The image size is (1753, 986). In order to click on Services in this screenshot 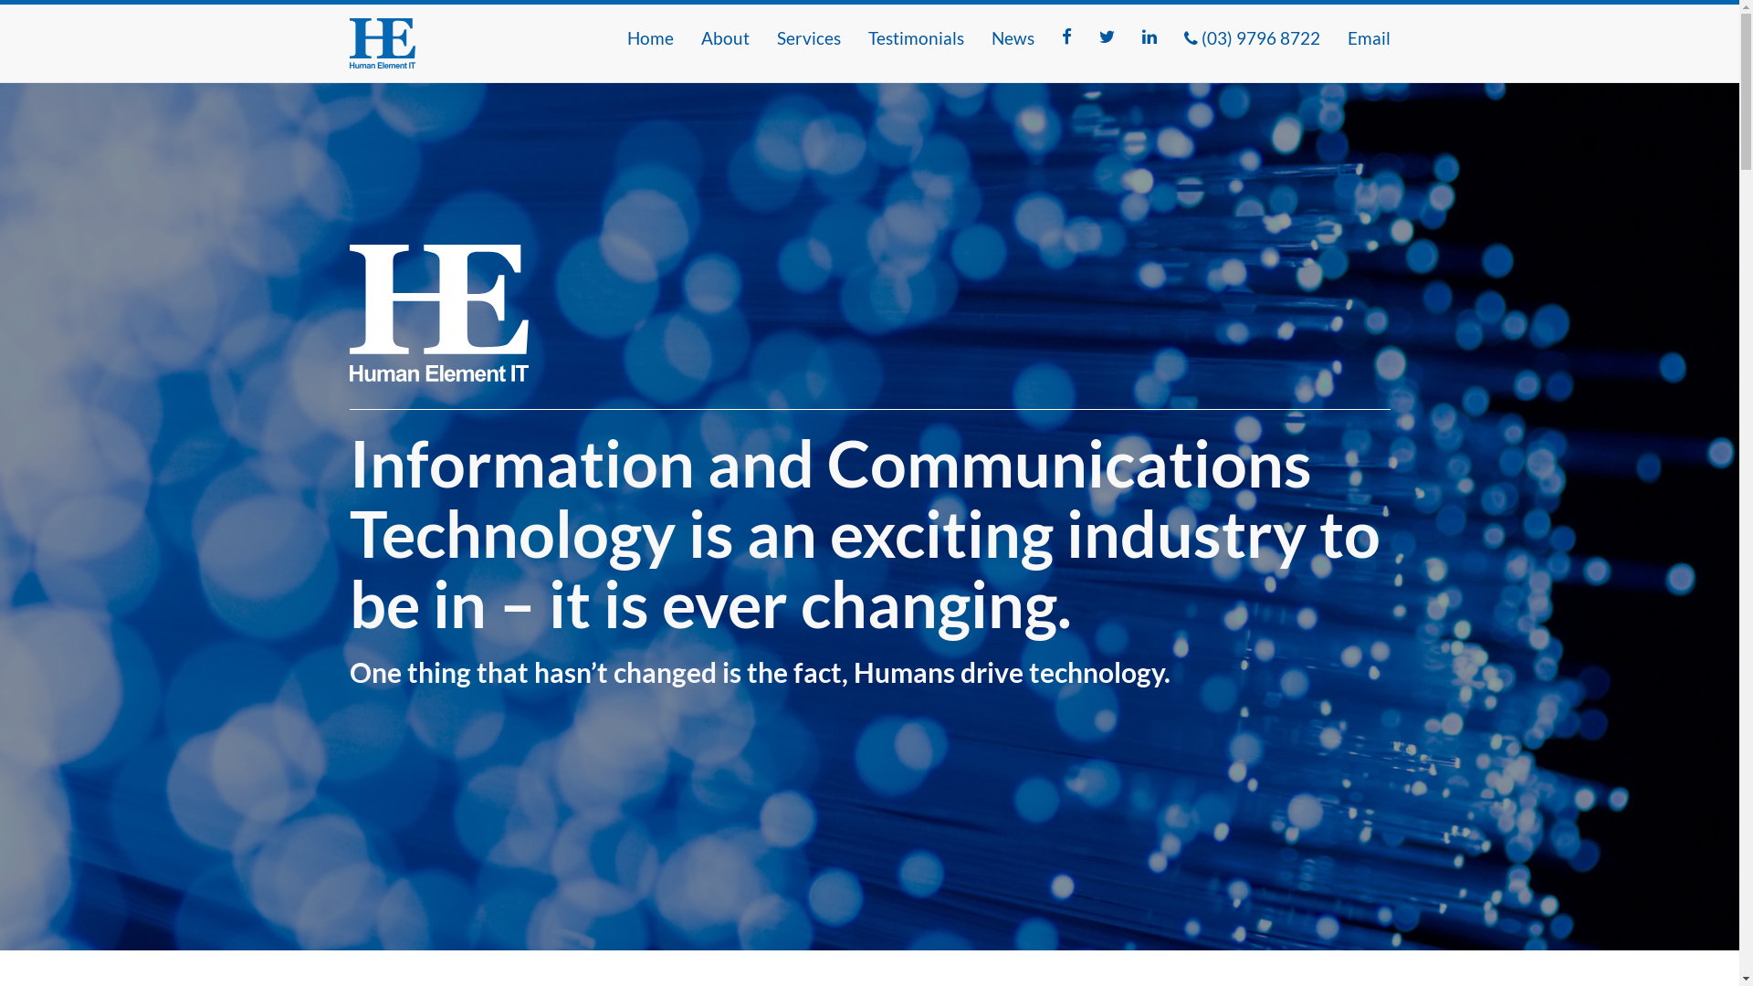, I will do `click(809, 38)`.